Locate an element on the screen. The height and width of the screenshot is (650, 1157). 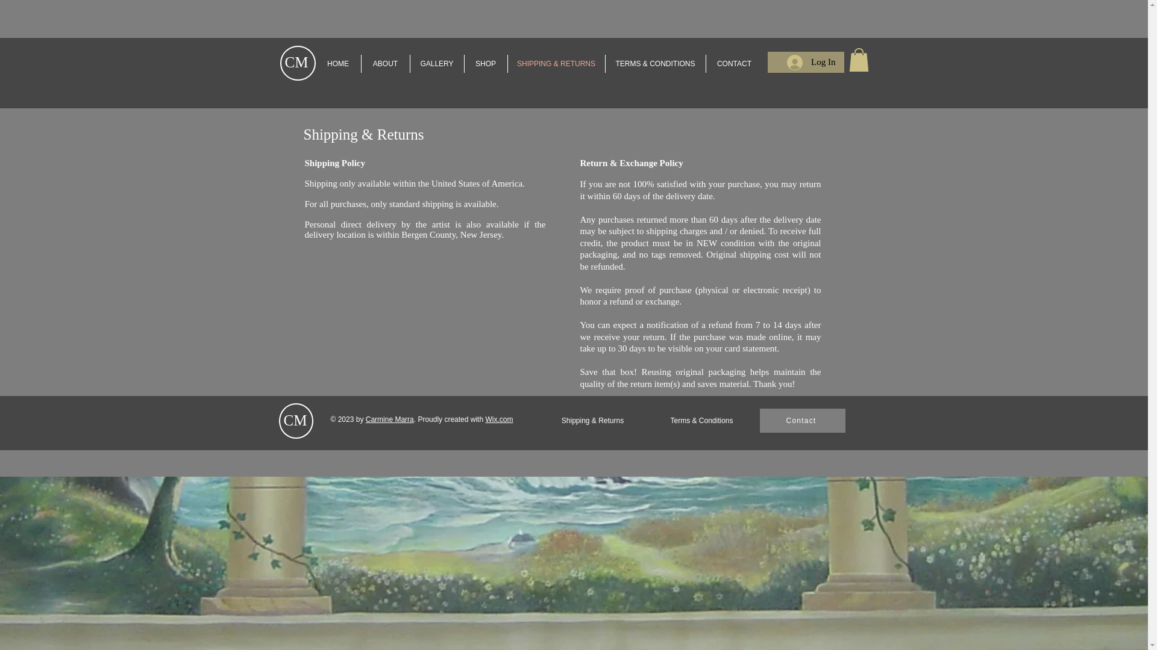
Wix.com is located at coordinates (498, 419).